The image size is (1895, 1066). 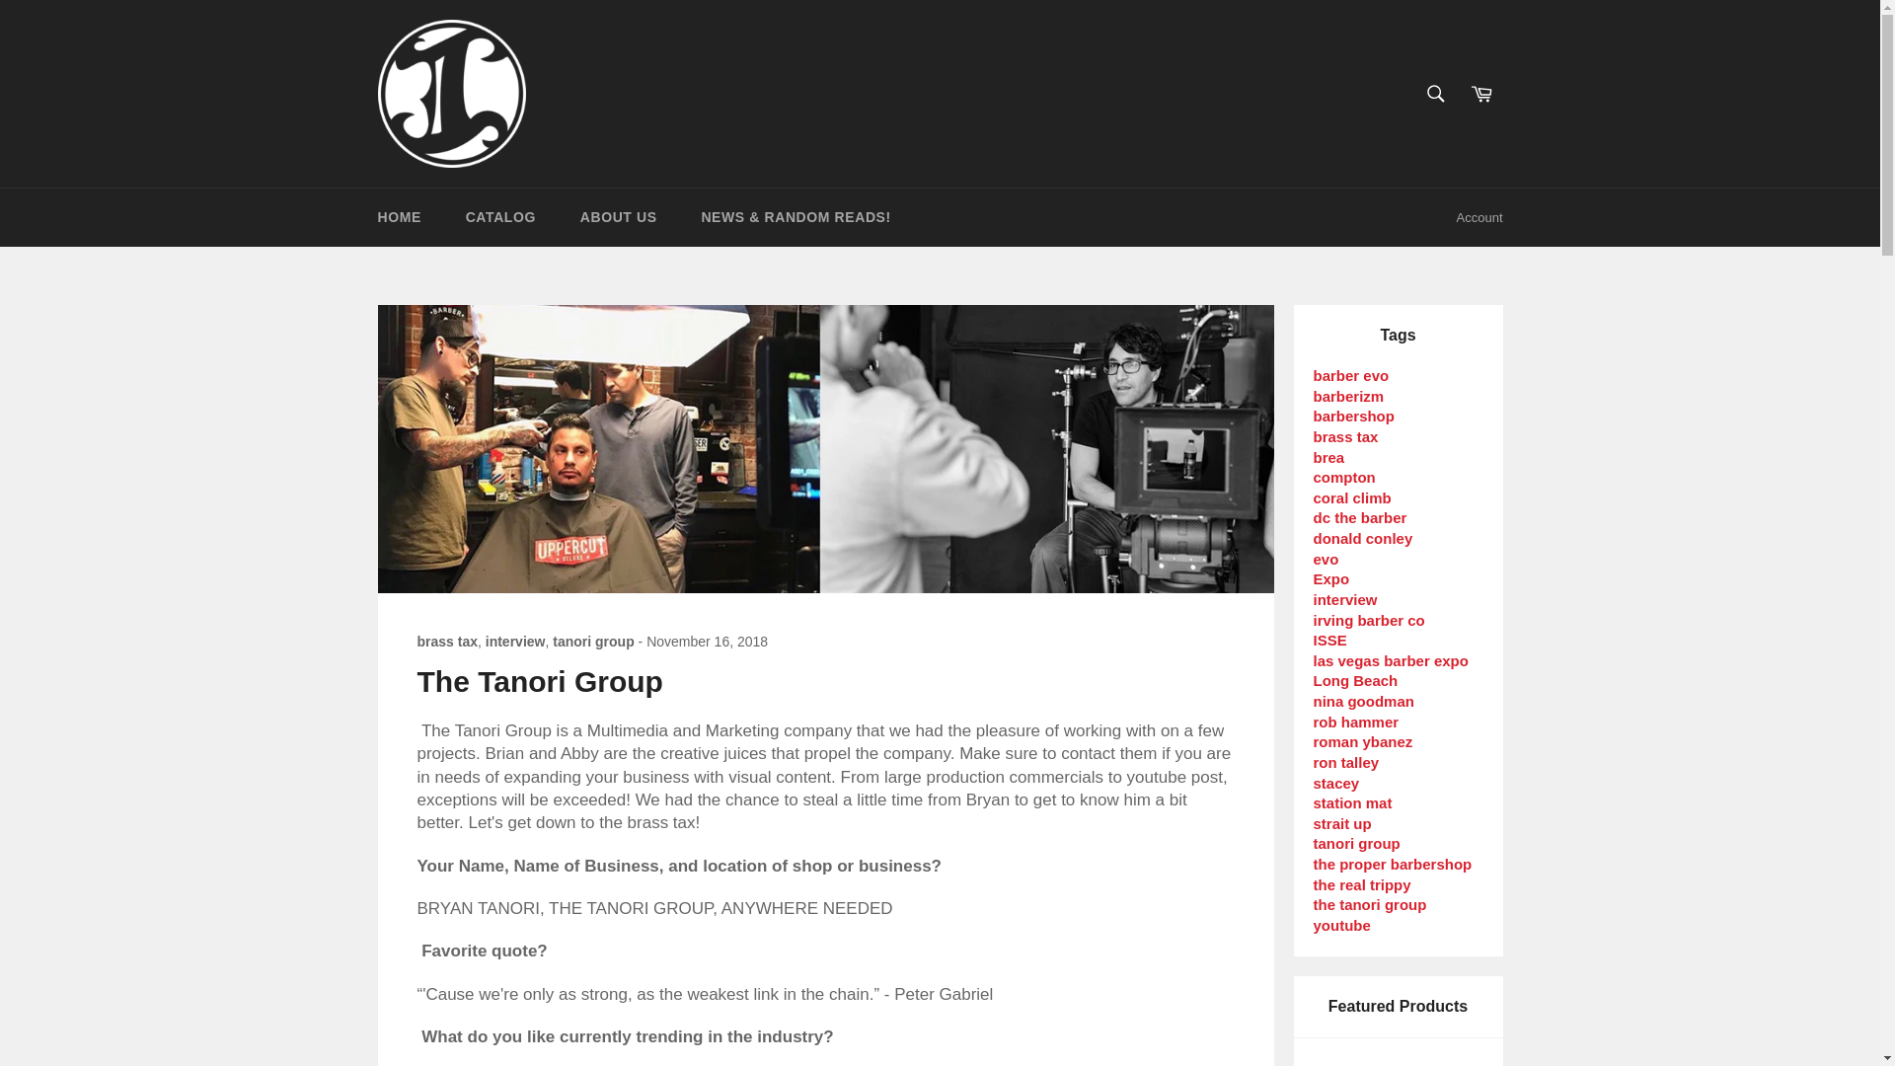 What do you see at coordinates (1479, 217) in the screenshot?
I see `Account` at bounding box center [1479, 217].